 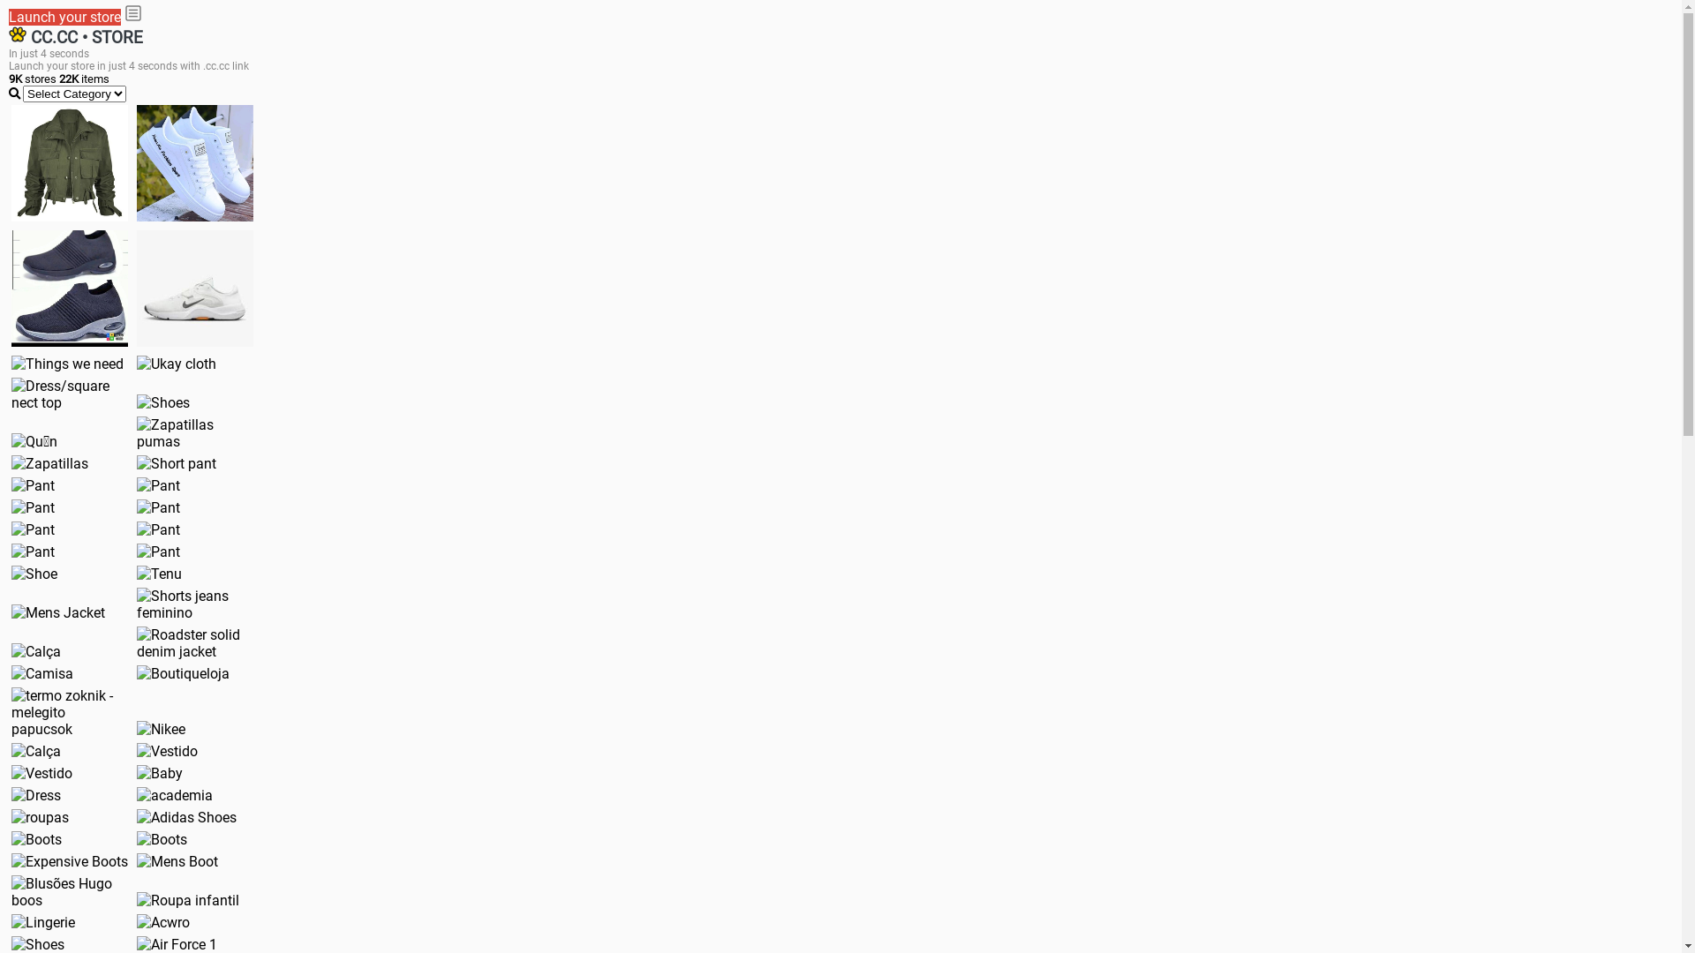 I want to click on Mens Jacket, so click(x=58, y=612).